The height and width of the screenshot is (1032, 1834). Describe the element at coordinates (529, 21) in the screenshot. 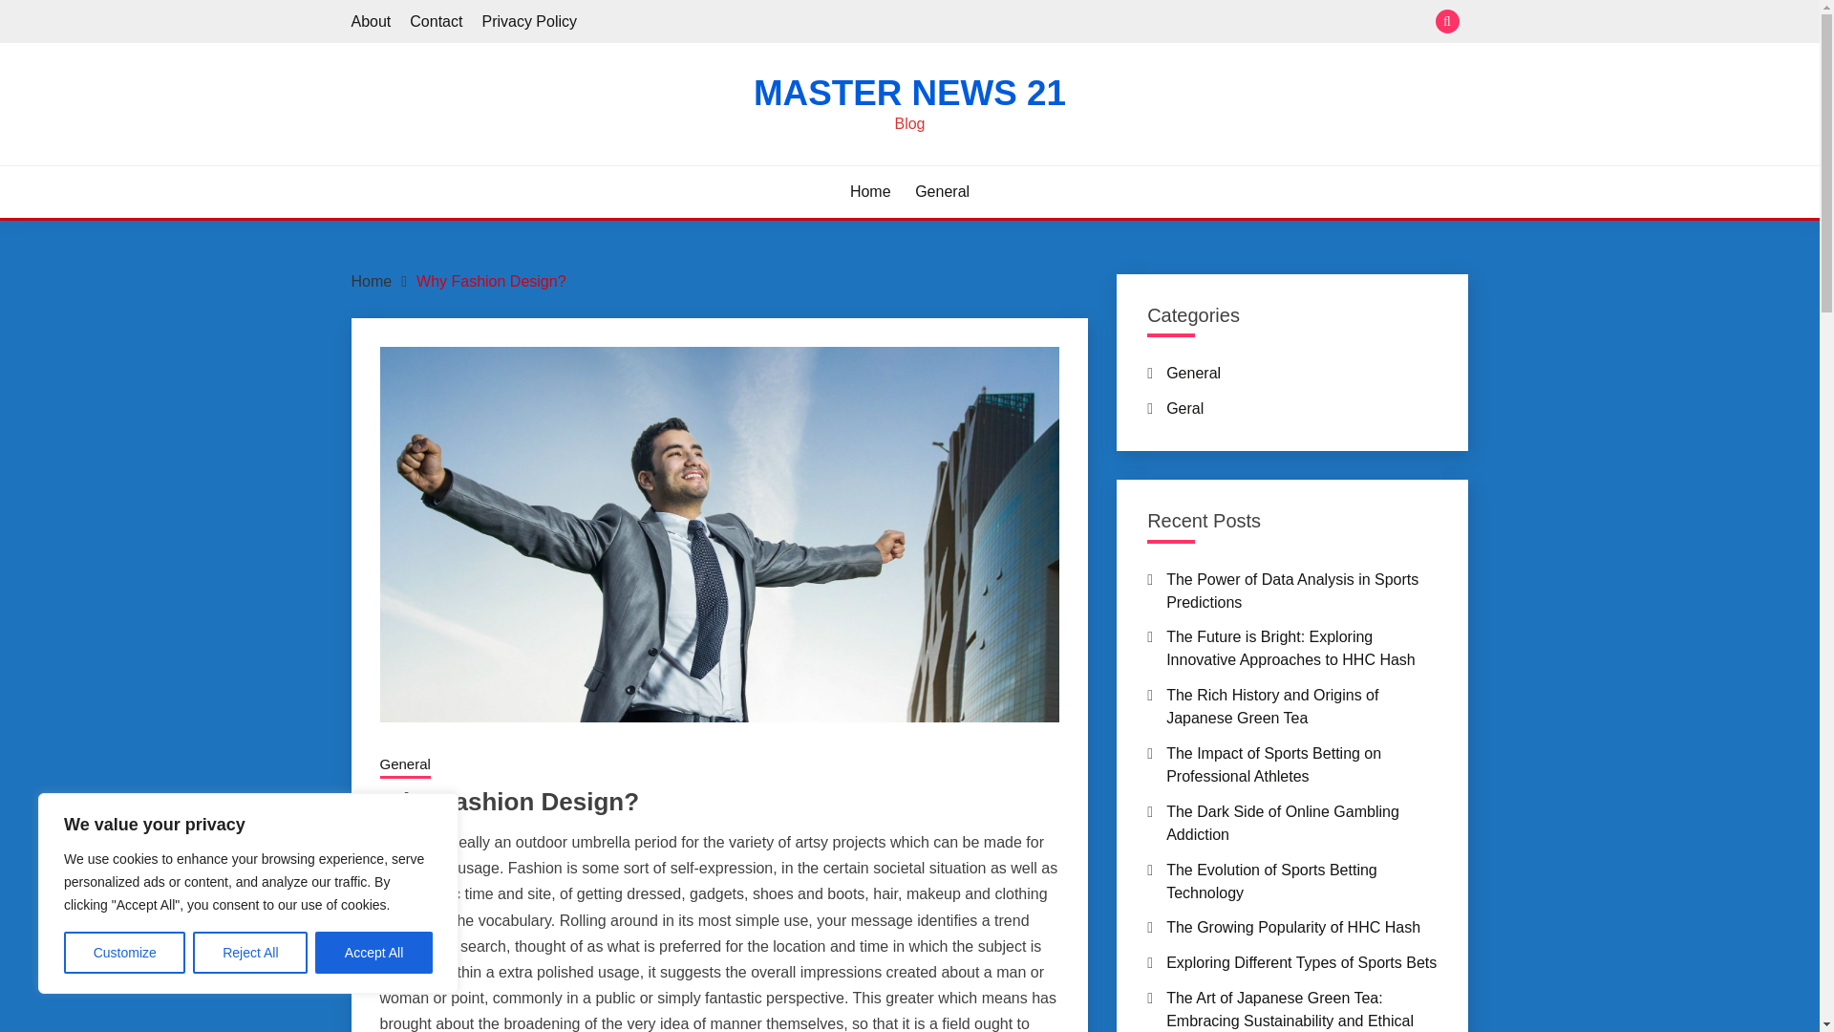

I see `Privacy Policy` at that location.